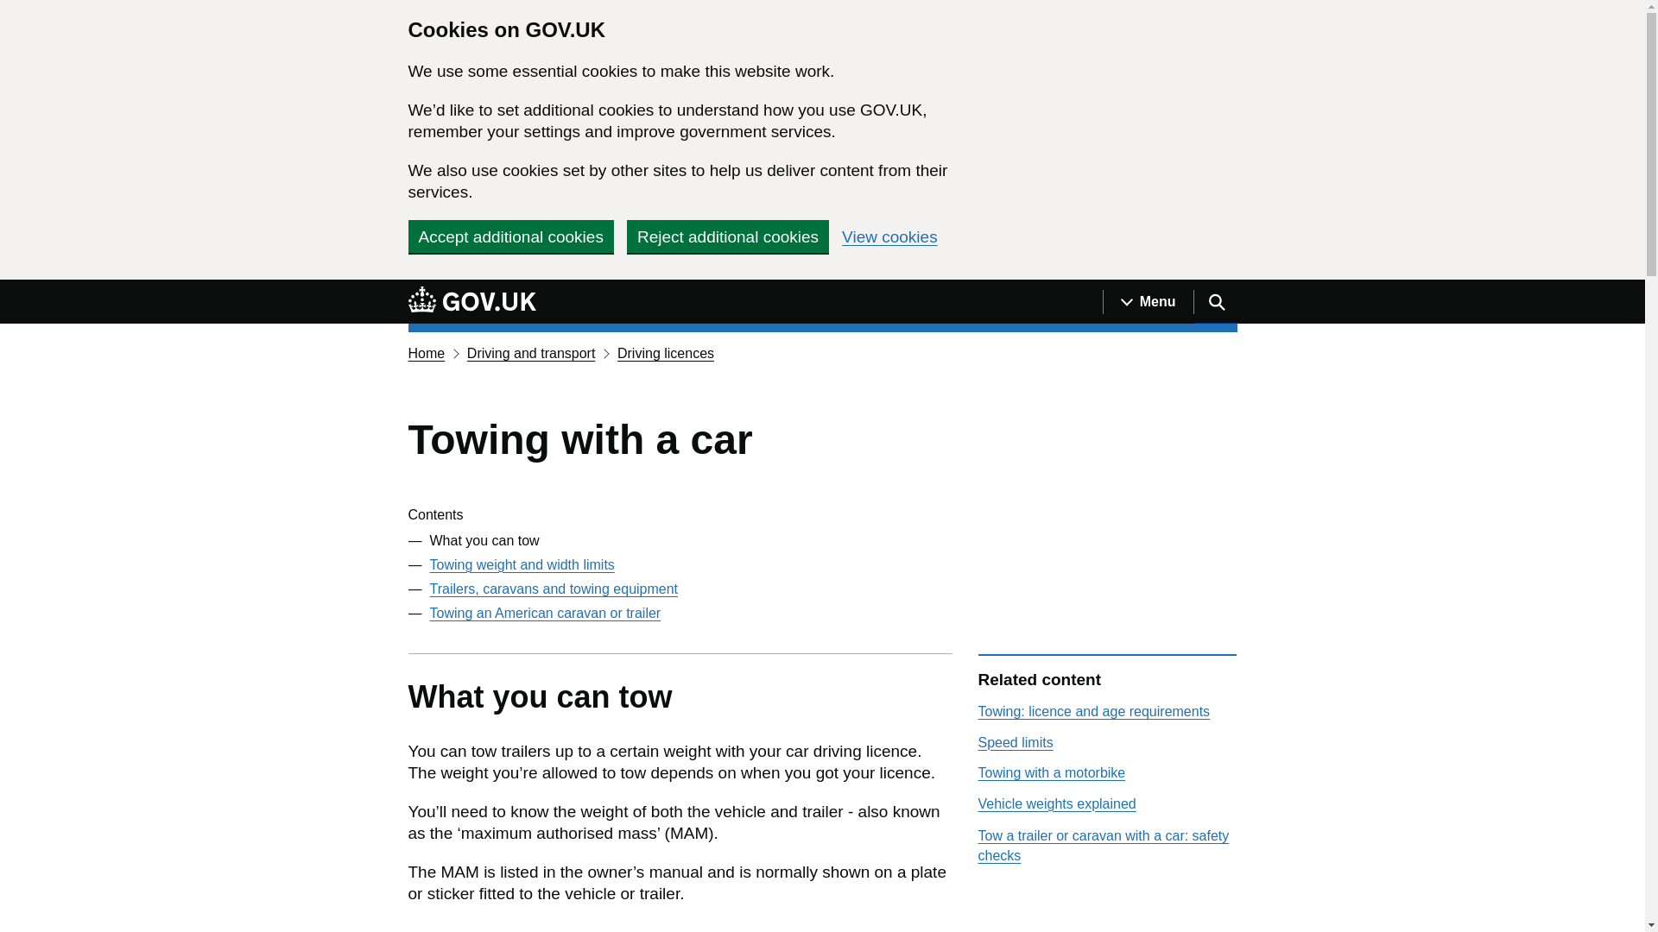  I want to click on Towing: licence and age requirements, so click(1093, 711).